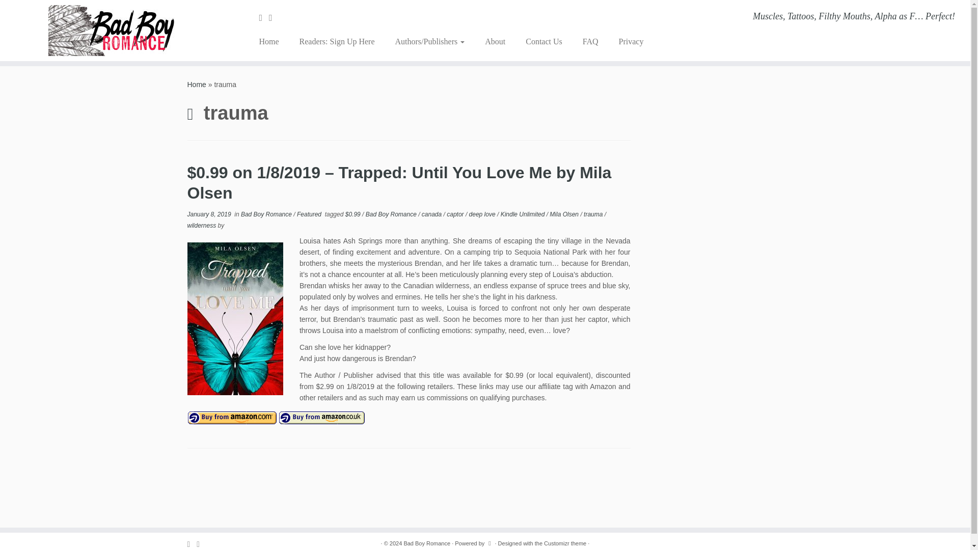  What do you see at coordinates (590, 42) in the screenshot?
I see `FAQ` at bounding box center [590, 42].